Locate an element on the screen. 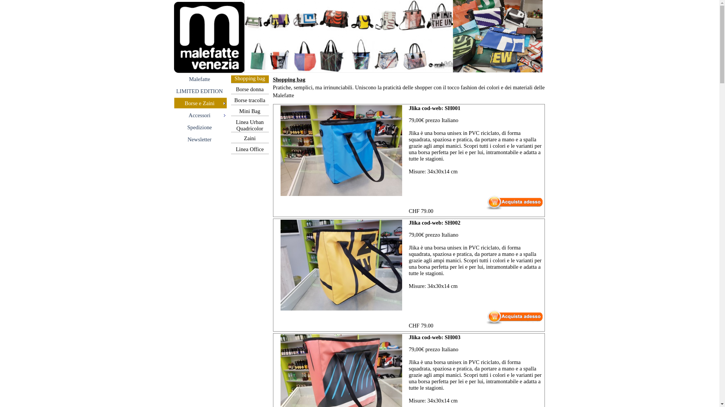 This screenshot has height=407, width=725. Spedizione is located at coordinates (201, 127).